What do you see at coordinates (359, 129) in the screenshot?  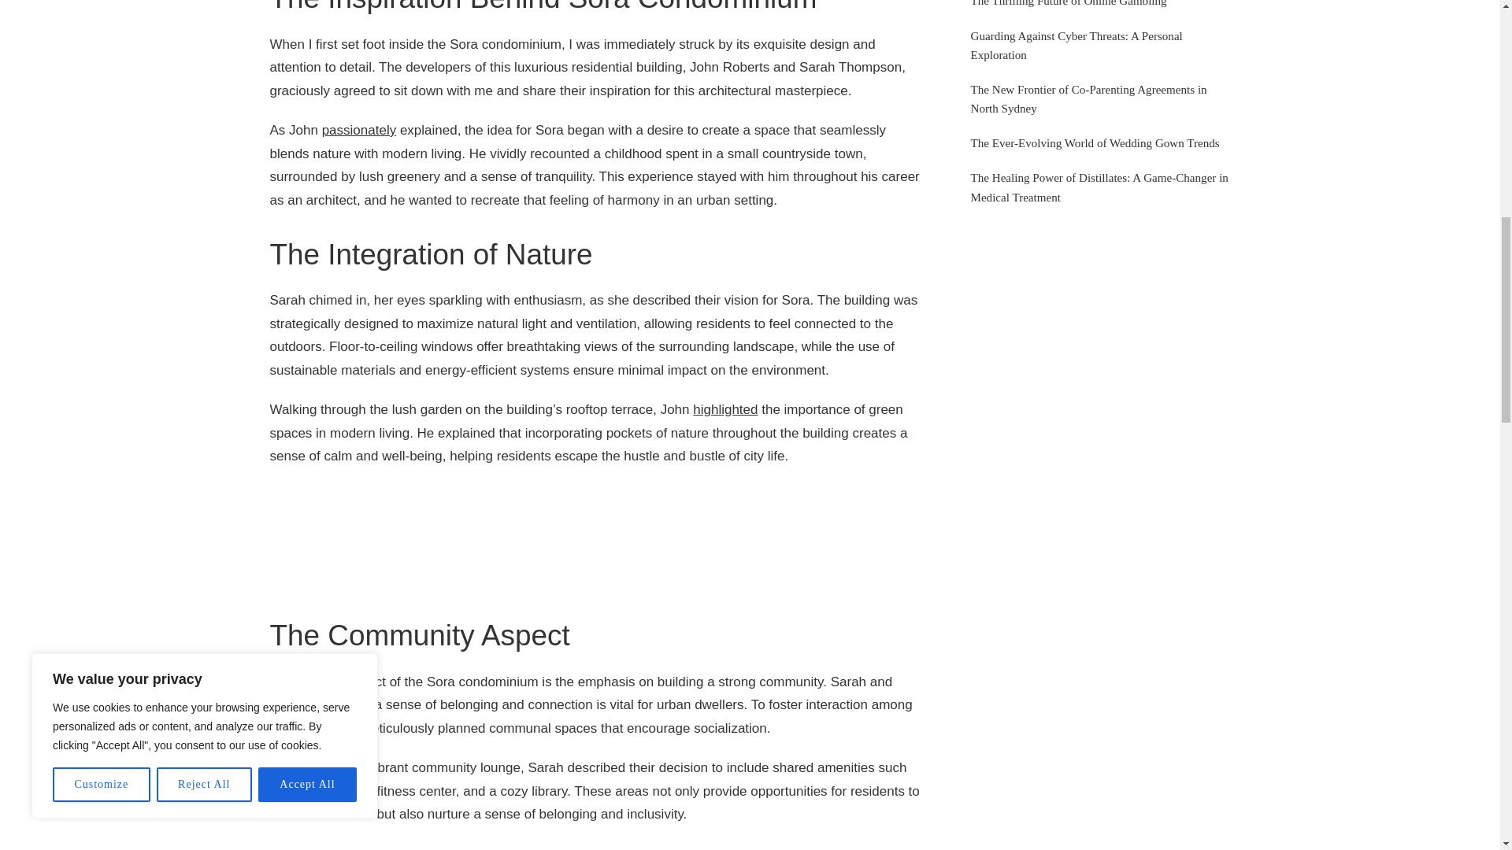 I see `passionately` at bounding box center [359, 129].